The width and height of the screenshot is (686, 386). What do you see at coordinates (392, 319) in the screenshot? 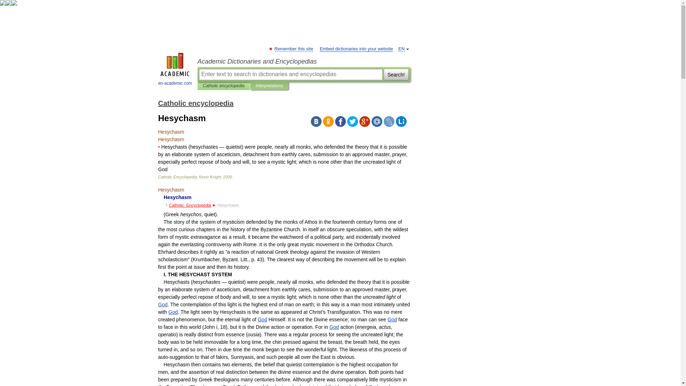
I see `God` at bounding box center [392, 319].